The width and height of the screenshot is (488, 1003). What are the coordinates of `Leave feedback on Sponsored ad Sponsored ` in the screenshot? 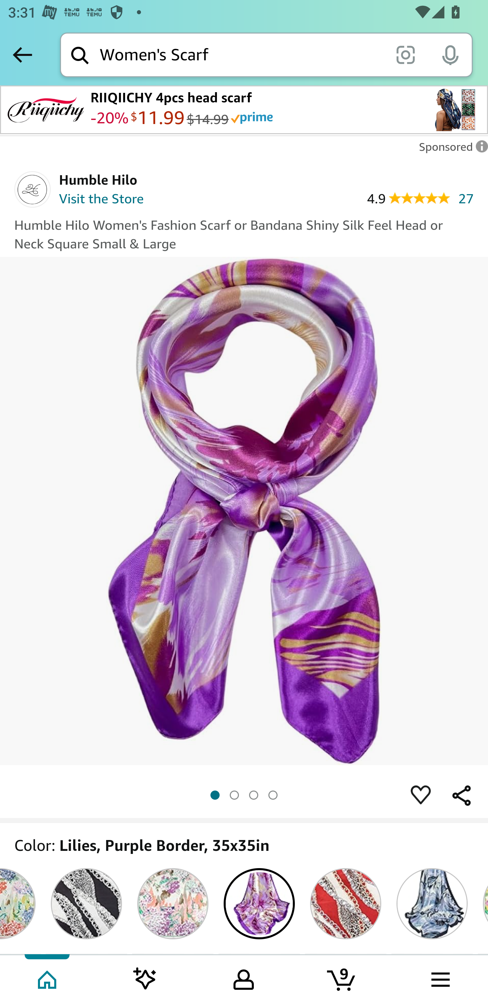 It's located at (450, 150).